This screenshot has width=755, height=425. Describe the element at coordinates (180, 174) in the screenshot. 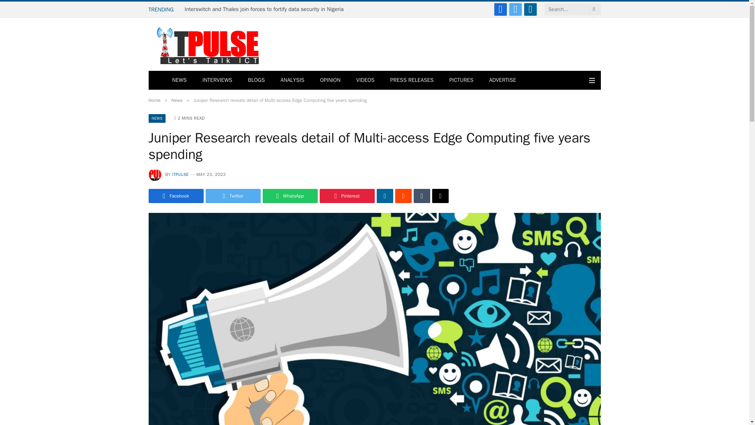

I see `Posts by ITPulse` at that location.